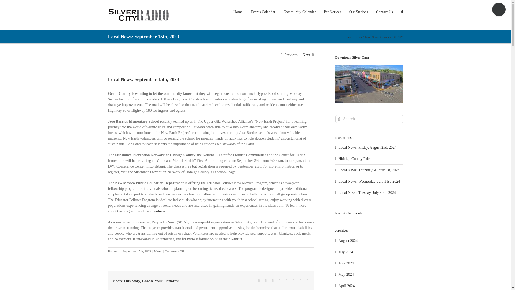 This screenshot has height=290, width=515. Describe the element at coordinates (369, 170) in the screenshot. I see `Local News: Thursday, August 1st, 2024` at that location.